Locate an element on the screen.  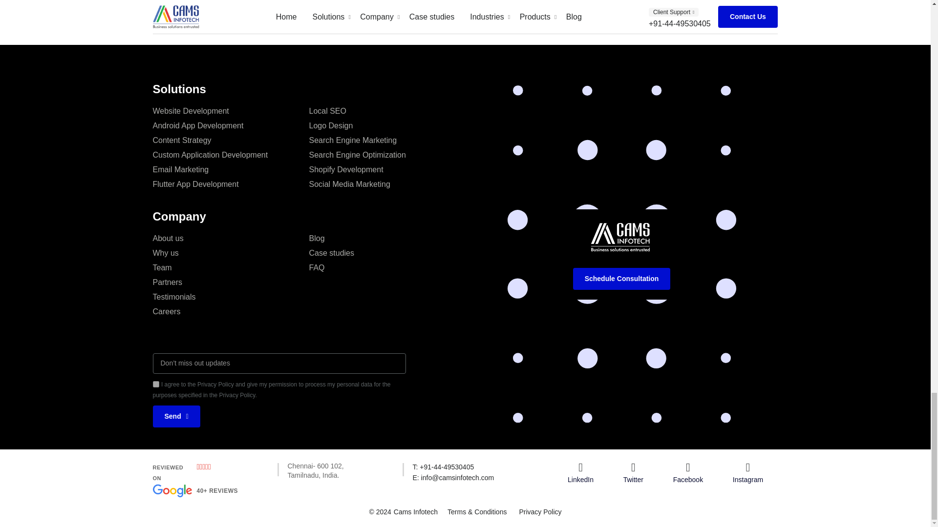
on is located at coordinates (387, 275).